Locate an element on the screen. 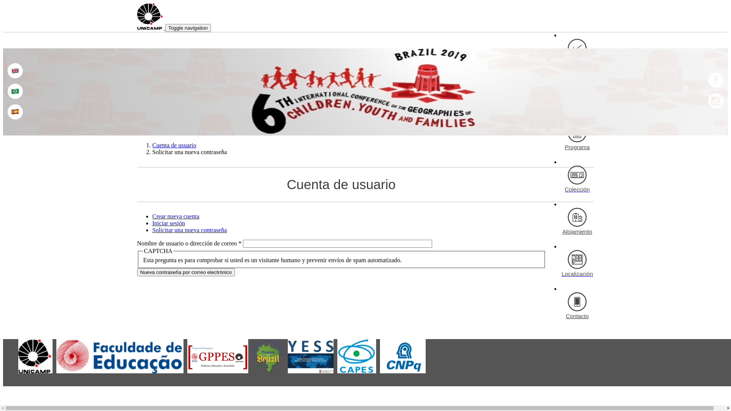 This screenshot has height=411, width=731. Crear nueva cuenta is located at coordinates (176, 216).